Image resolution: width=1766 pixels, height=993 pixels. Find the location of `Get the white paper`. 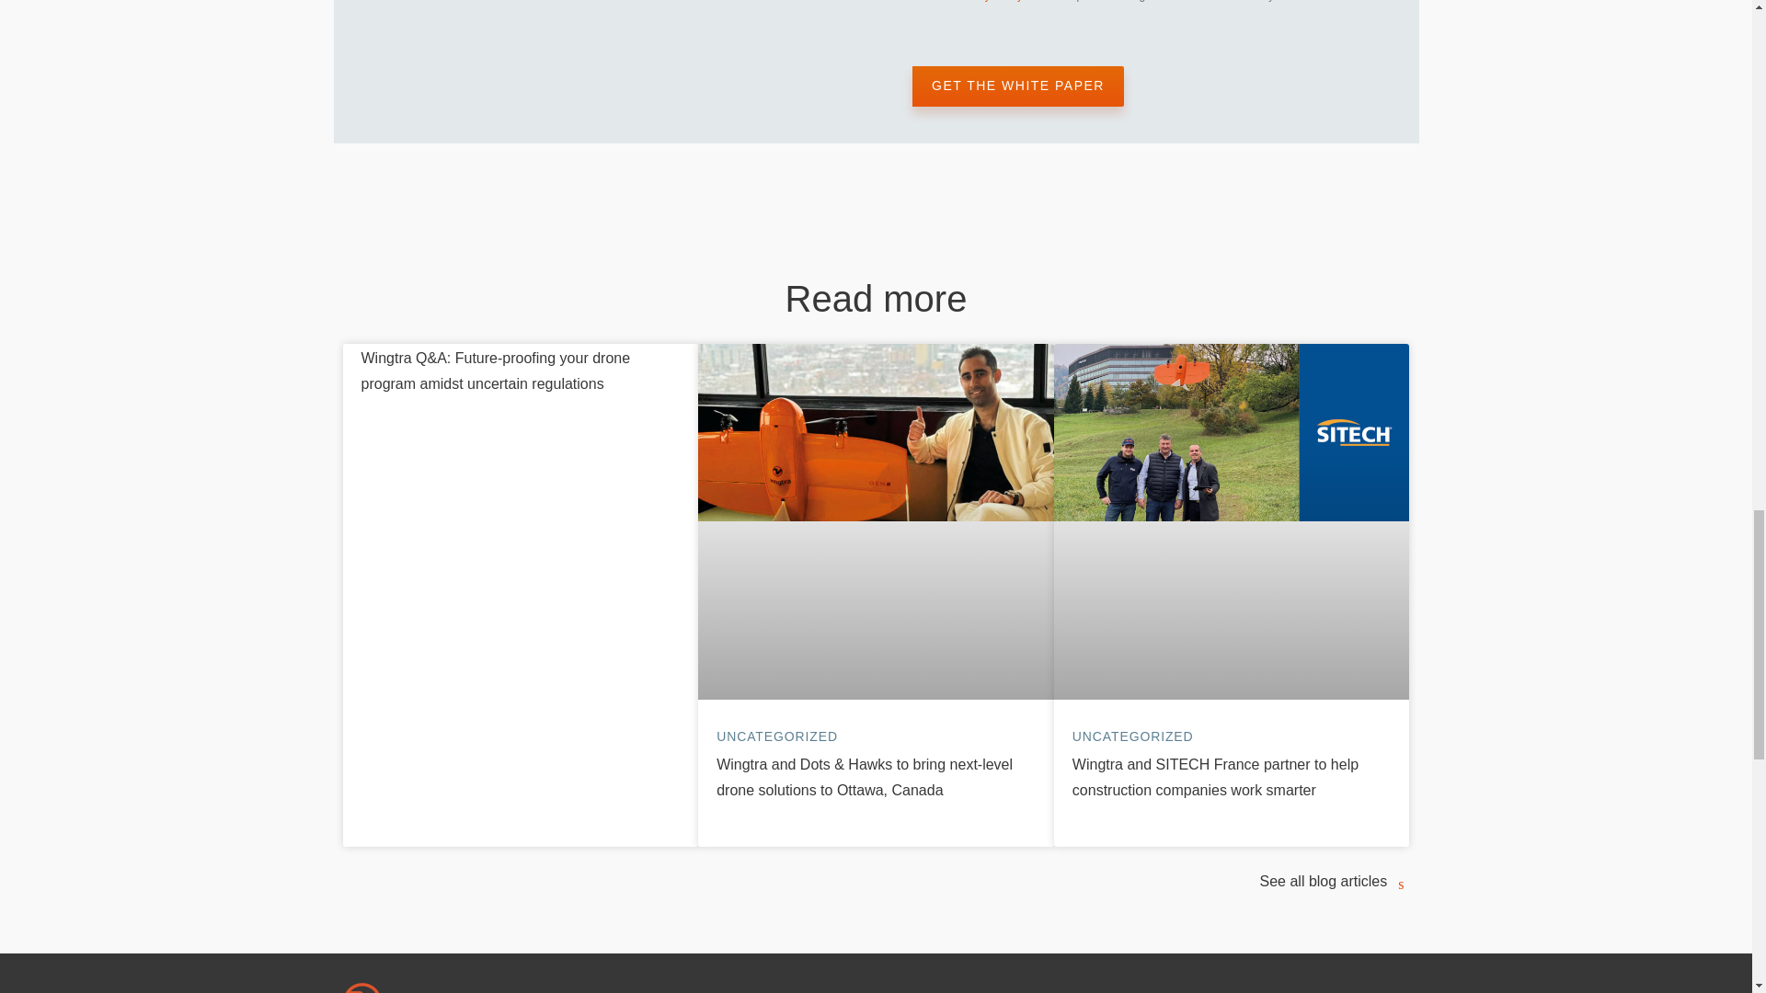

Get the white paper is located at coordinates (1017, 86).